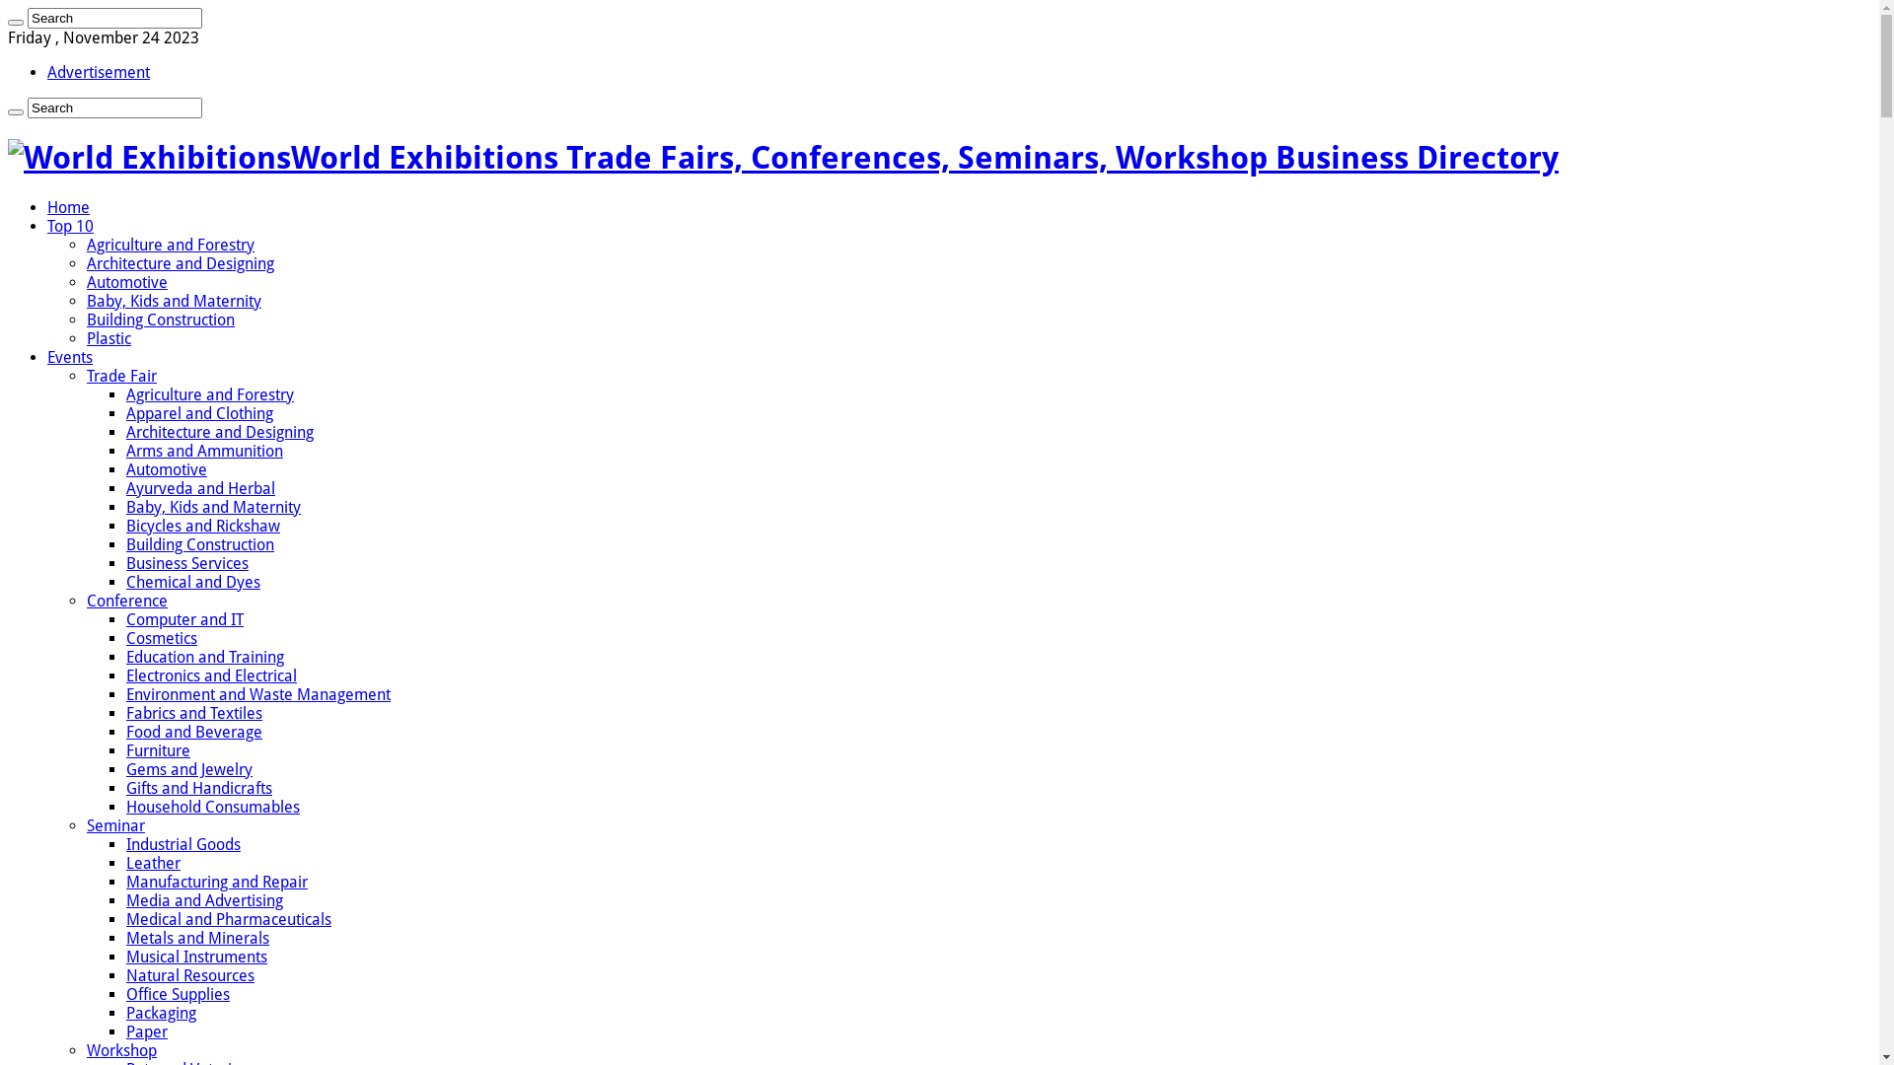 This screenshot has height=1065, width=1894. Describe the element at coordinates (127, 602) in the screenshot. I see `Conference` at that location.